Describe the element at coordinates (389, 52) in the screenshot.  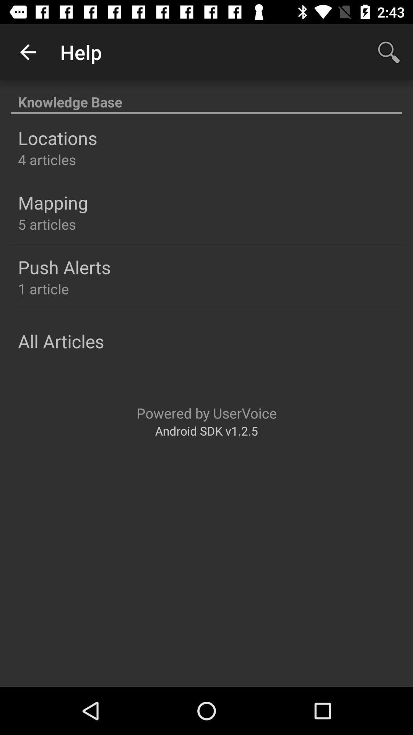
I see `choose the icon to the right of help` at that location.